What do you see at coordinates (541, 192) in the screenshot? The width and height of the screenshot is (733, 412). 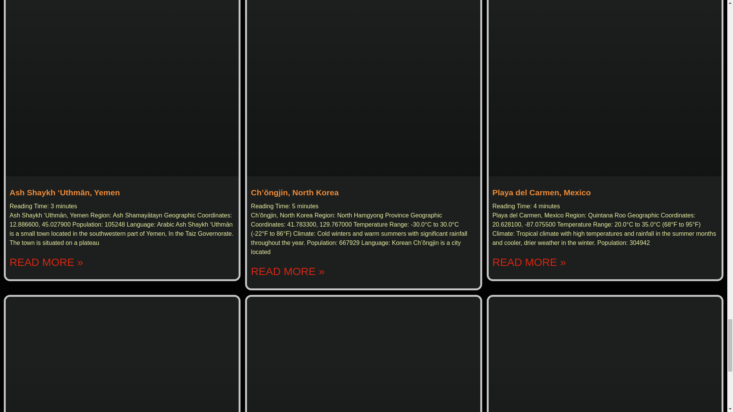 I see `Playa del Carmen, Mexico` at bounding box center [541, 192].